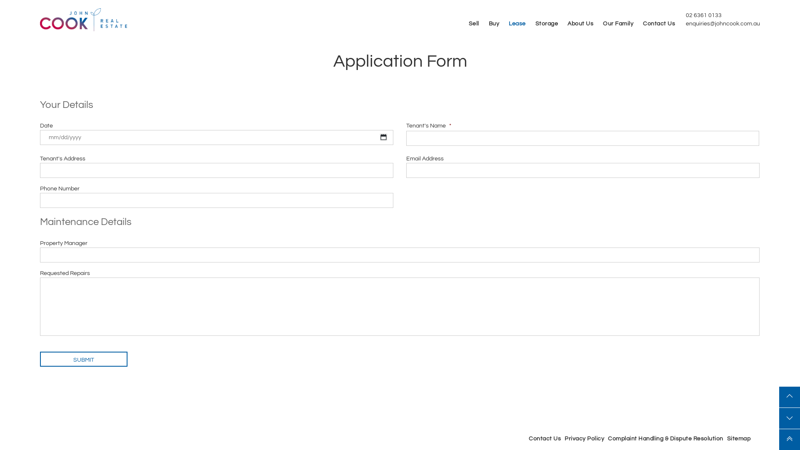  I want to click on About Us, so click(580, 24).